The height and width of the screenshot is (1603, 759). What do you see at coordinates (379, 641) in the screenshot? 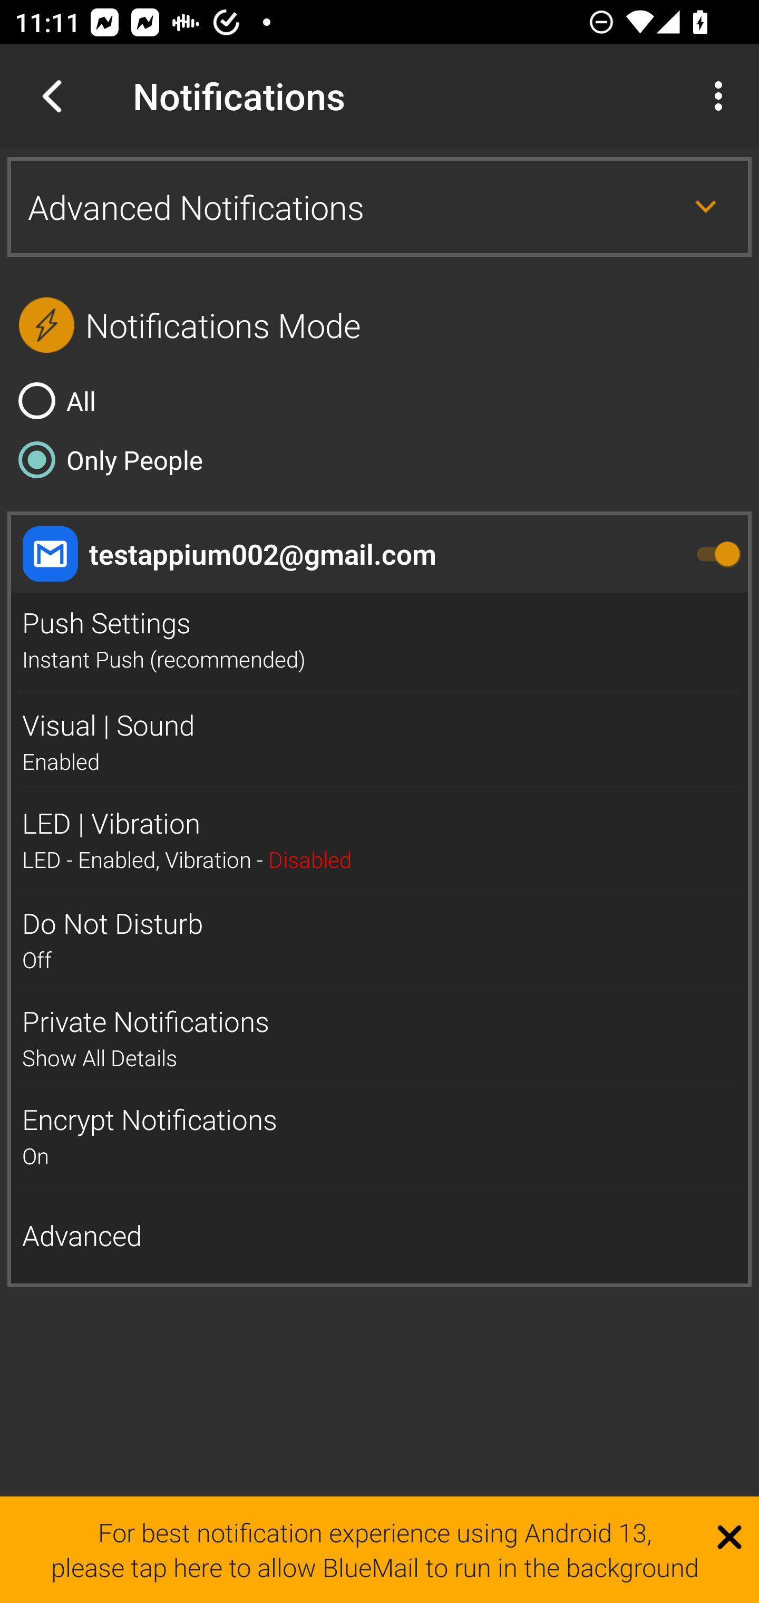
I see `Push Settings Instant Push (recommended)` at bounding box center [379, 641].